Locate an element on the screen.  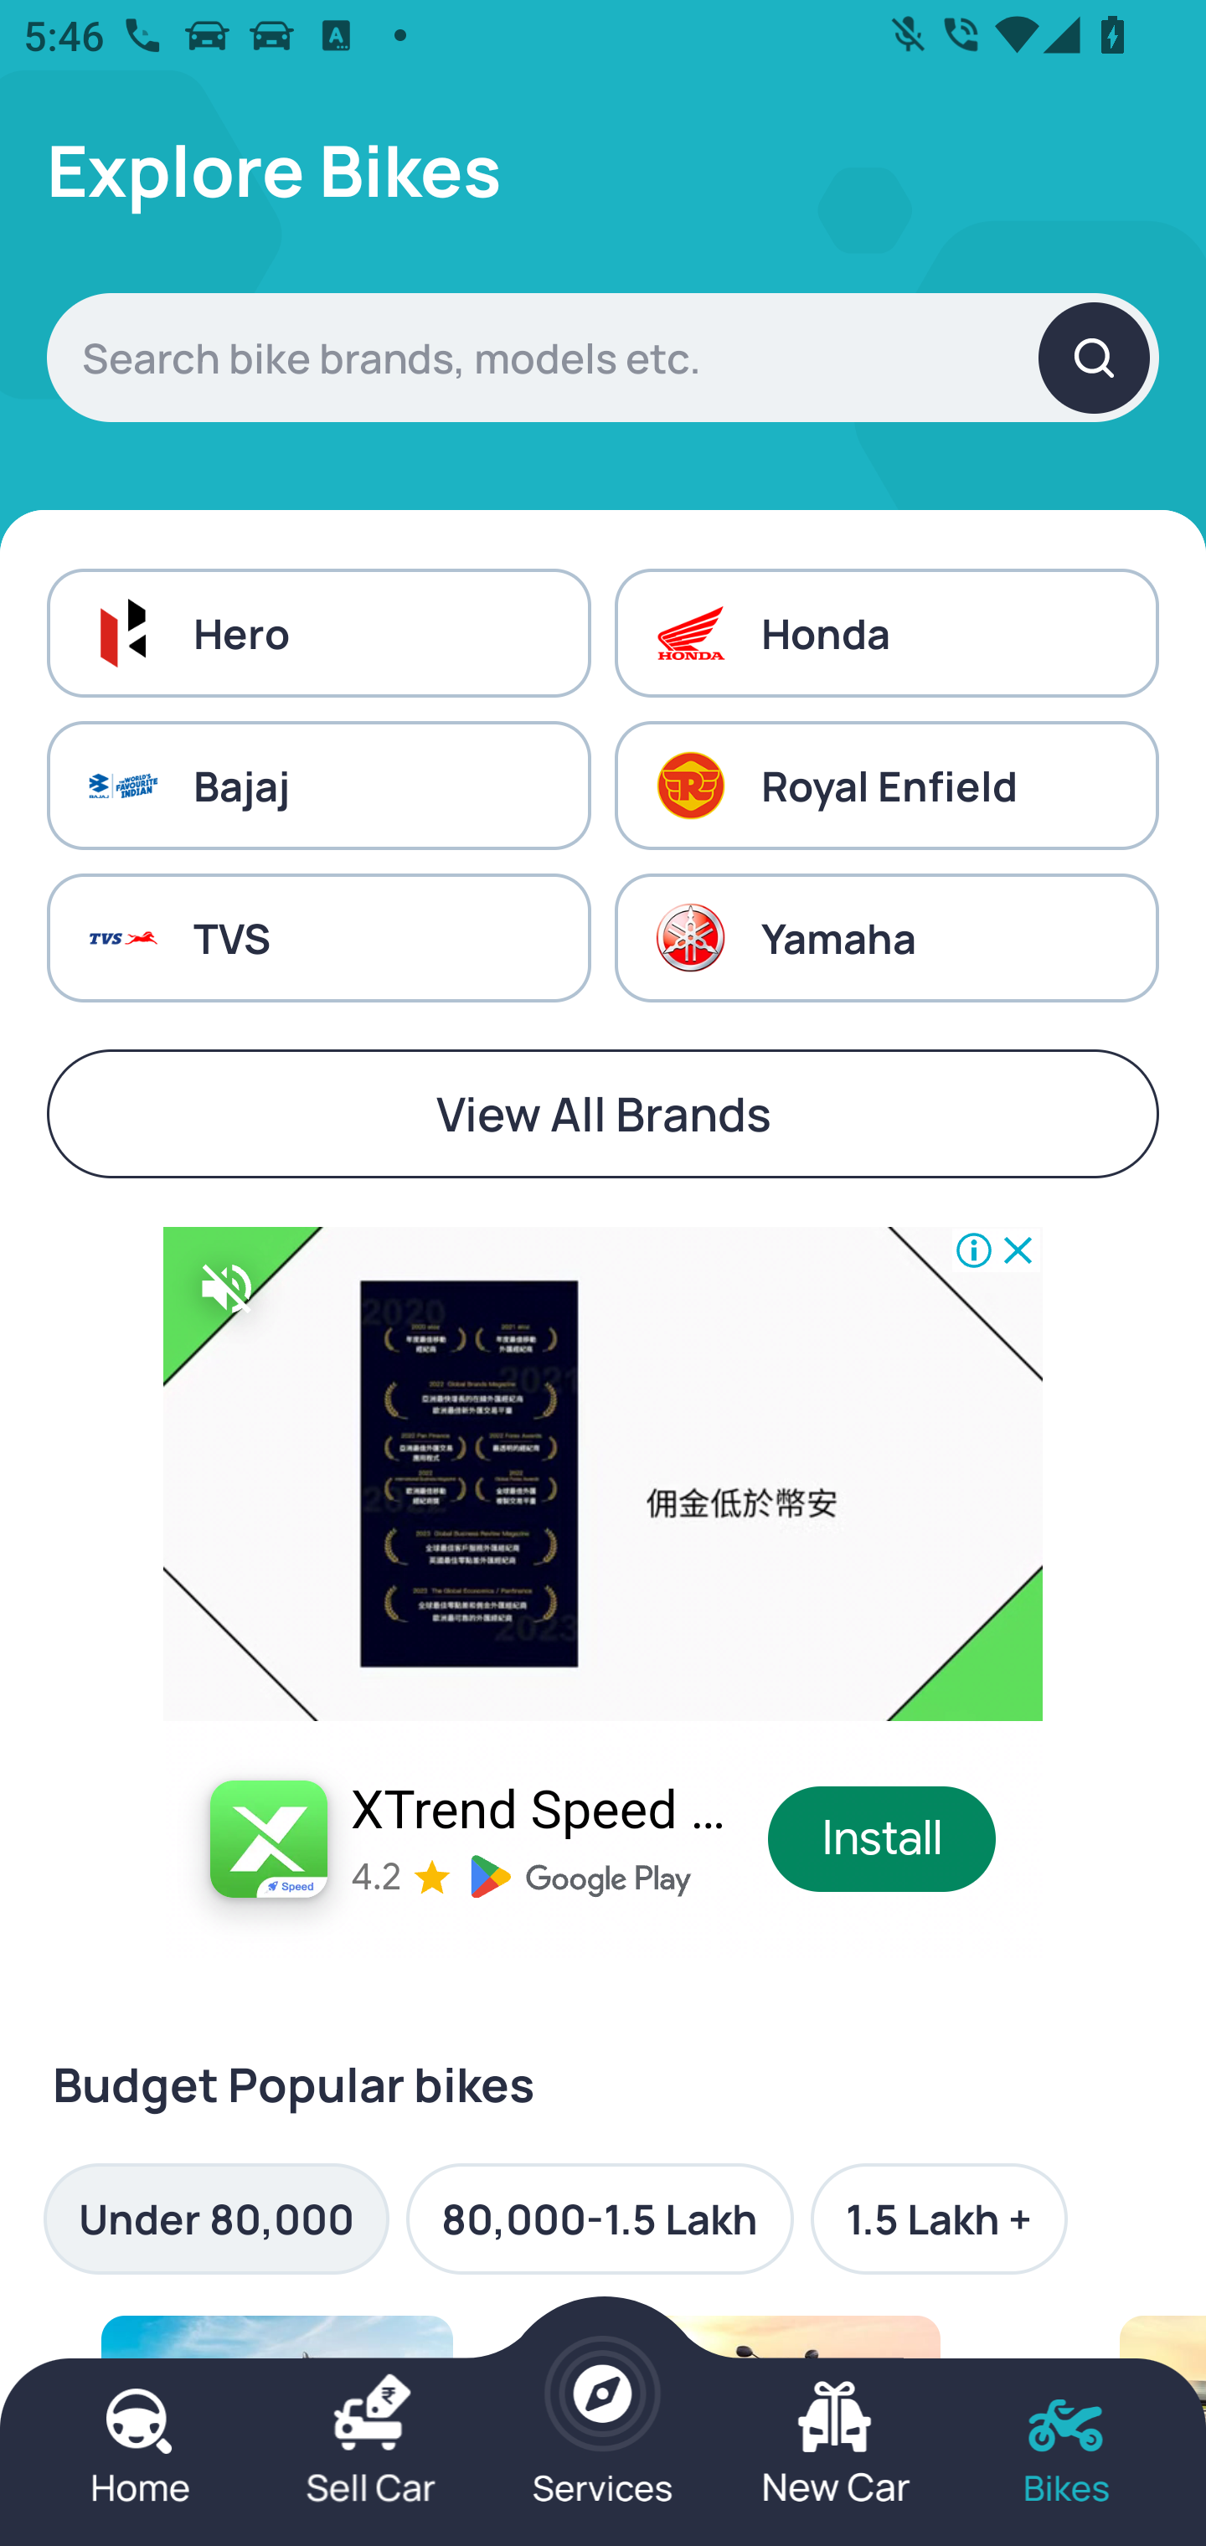
View All Brands is located at coordinates (603, 1114).